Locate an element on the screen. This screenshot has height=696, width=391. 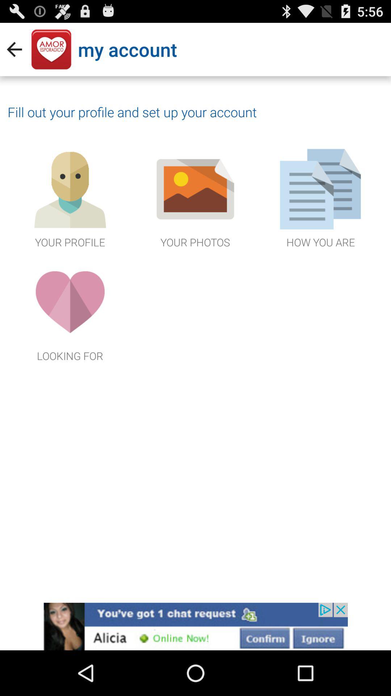
tap the how you are icon is located at coordinates (321, 197).